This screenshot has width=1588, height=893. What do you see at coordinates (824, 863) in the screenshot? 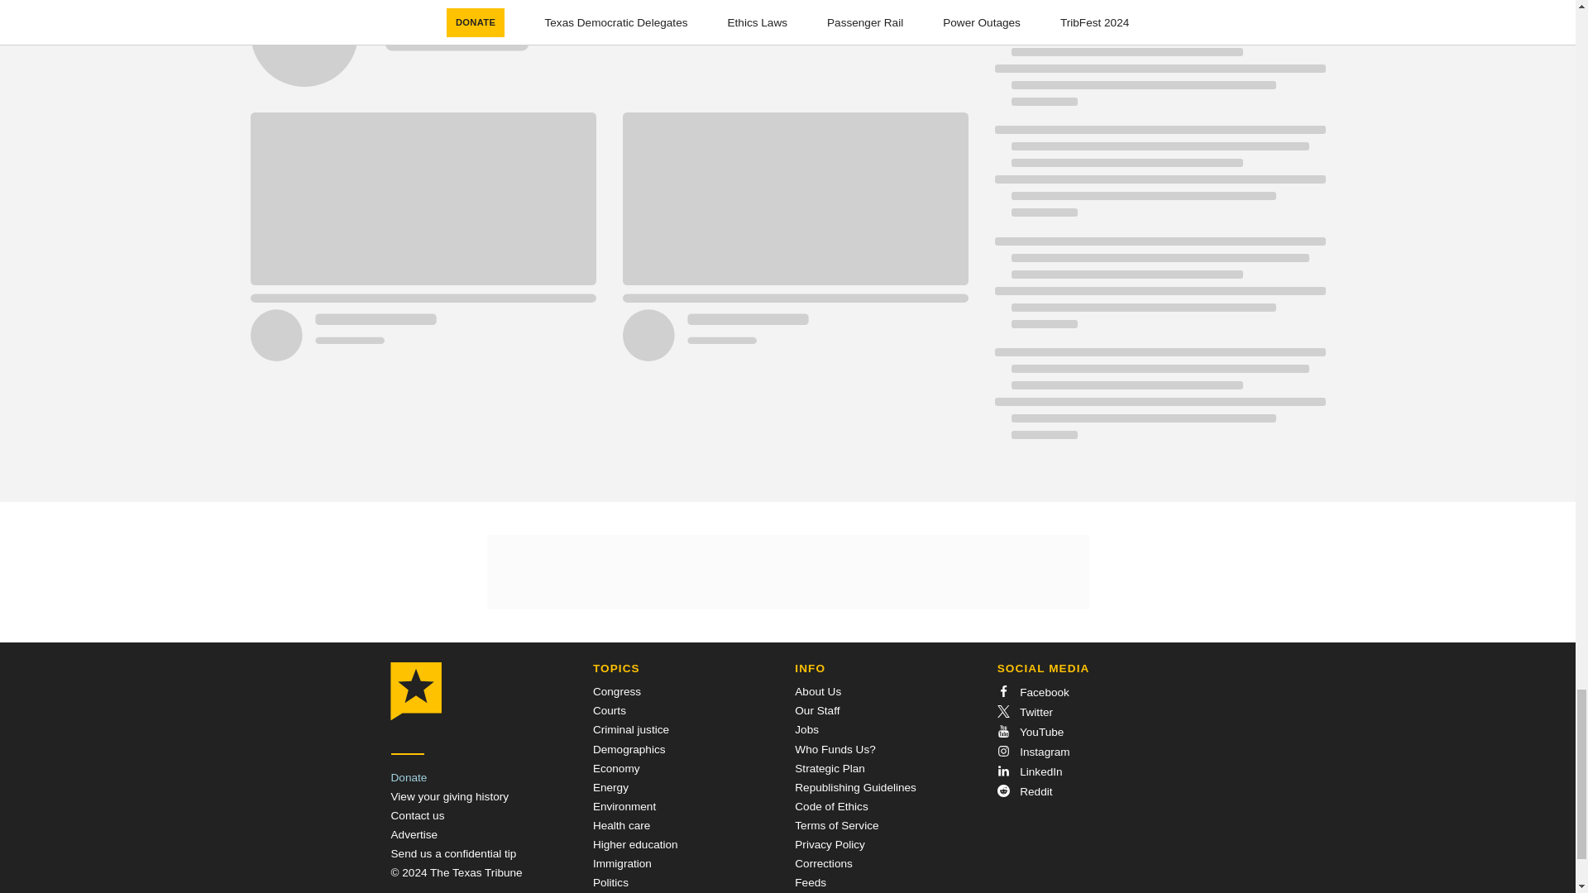
I see `Corrections` at bounding box center [824, 863].